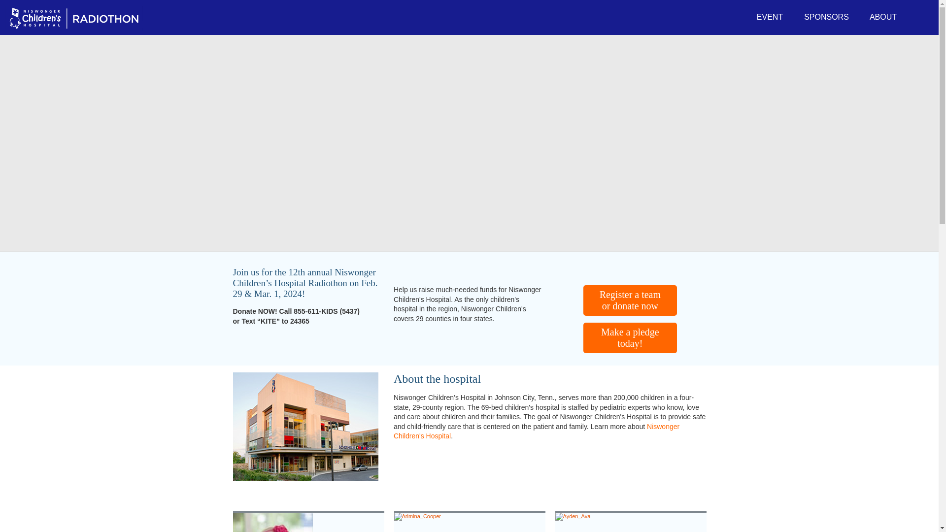 This screenshot has width=946, height=532. I want to click on Register a team or donate now, so click(630, 300).